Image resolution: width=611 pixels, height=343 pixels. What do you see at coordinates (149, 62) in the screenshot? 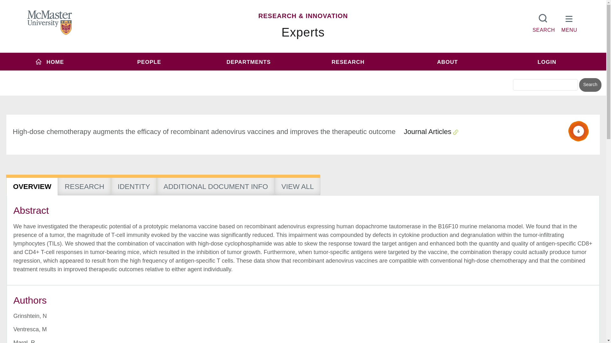
I see `People menu item` at bounding box center [149, 62].